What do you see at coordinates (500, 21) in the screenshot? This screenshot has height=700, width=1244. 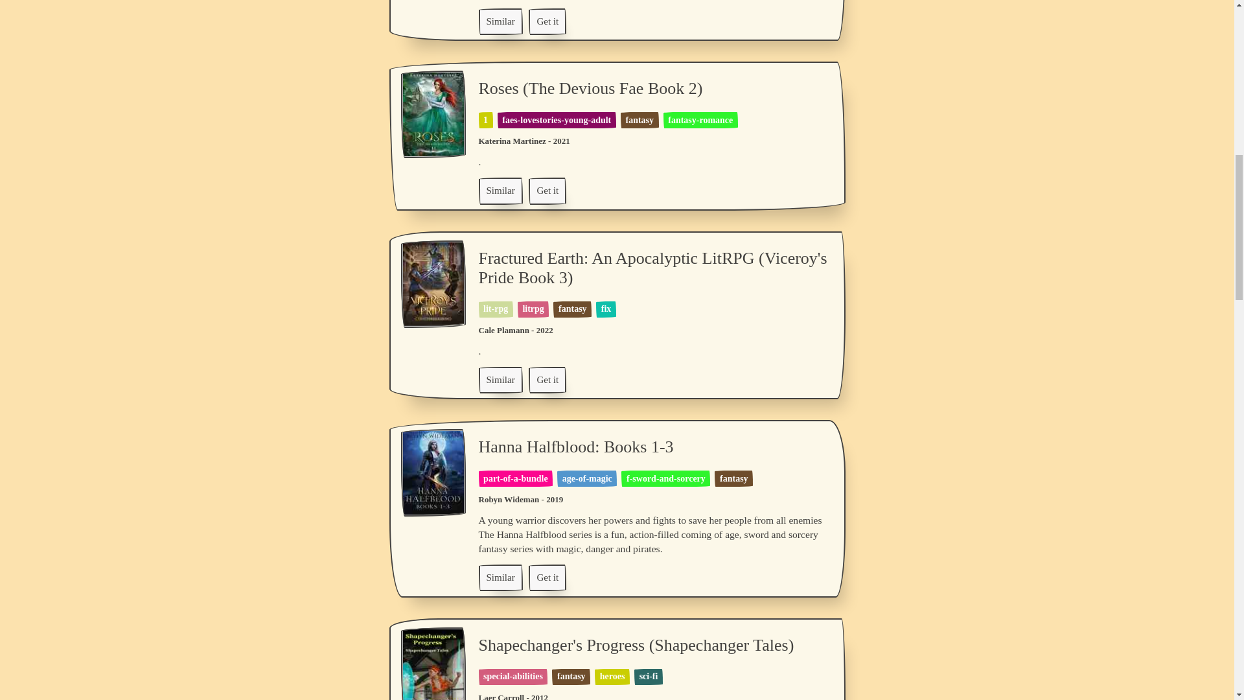 I see `Similar` at bounding box center [500, 21].